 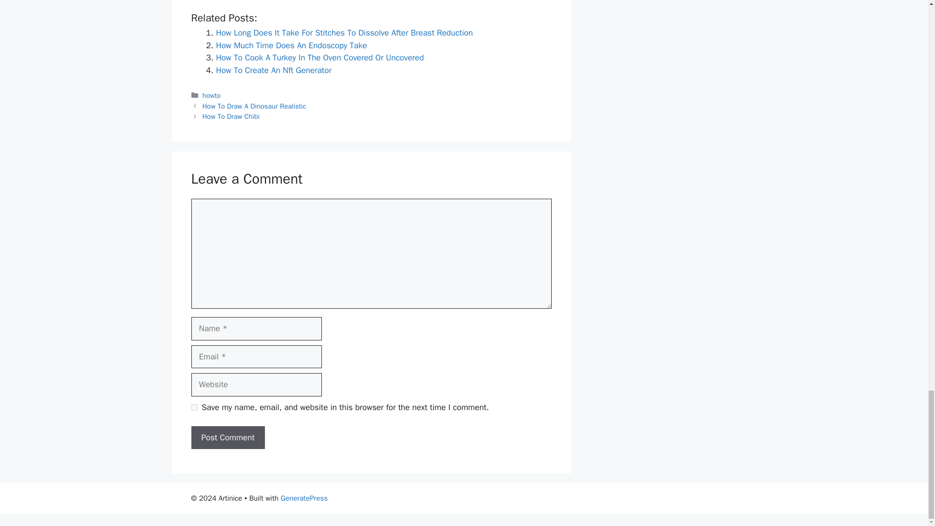 What do you see at coordinates (231, 116) in the screenshot?
I see `How To Draw Chibi` at bounding box center [231, 116].